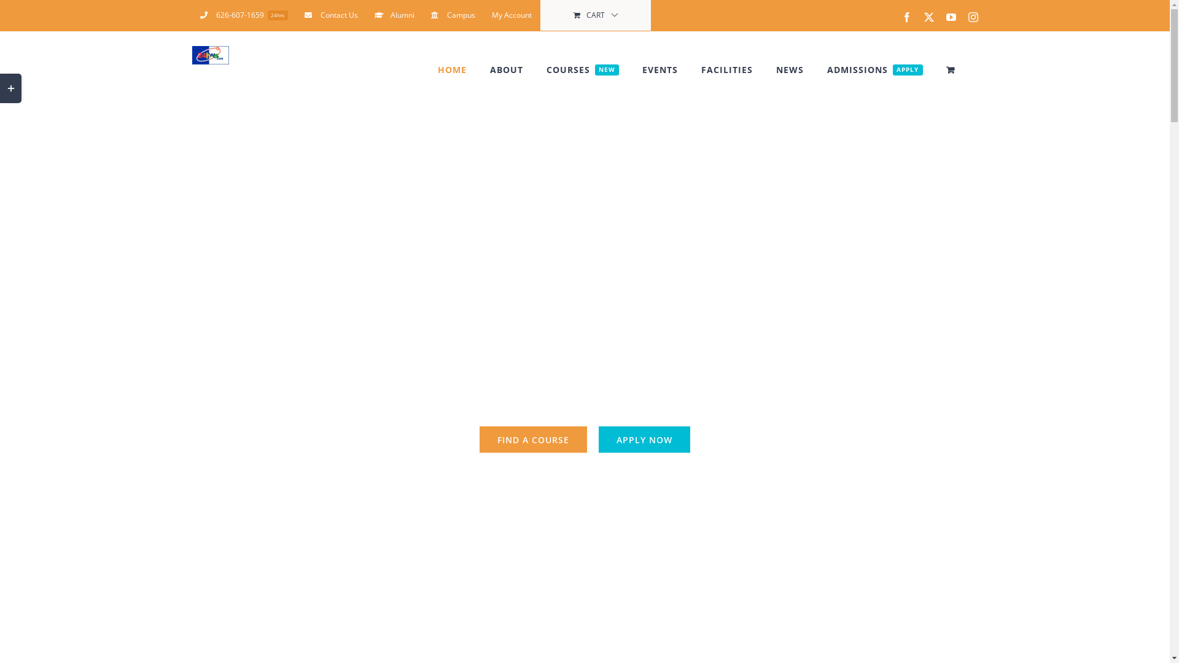 The width and height of the screenshot is (1179, 663). What do you see at coordinates (973, 17) in the screenshot?
I see `Instagram` at bounding box center [973, 17].